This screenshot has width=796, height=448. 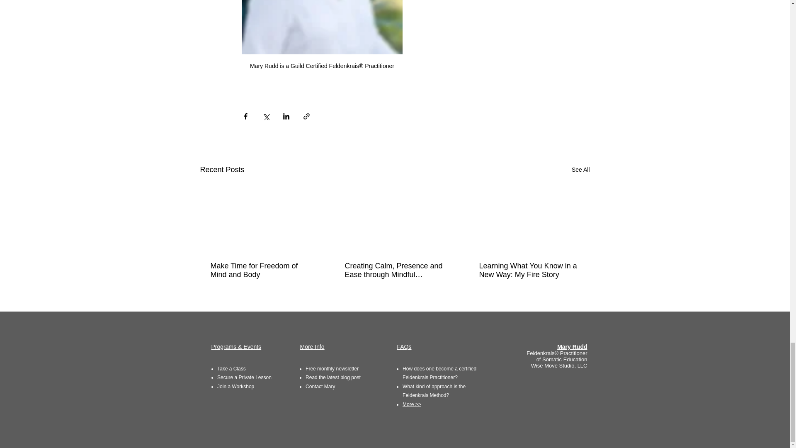 I want to click on Creating Calm, Presence and Ease through Mindful Movement, so click(x=394, y=270).